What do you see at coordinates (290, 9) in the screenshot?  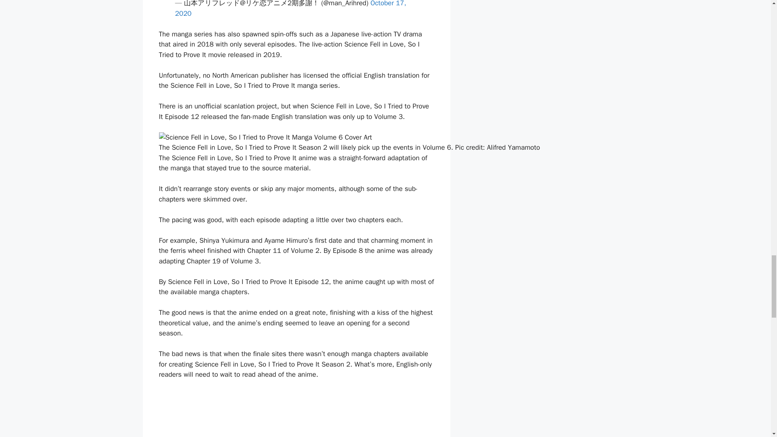 I see `October 17, 2020` at bounding box center [290, 9].